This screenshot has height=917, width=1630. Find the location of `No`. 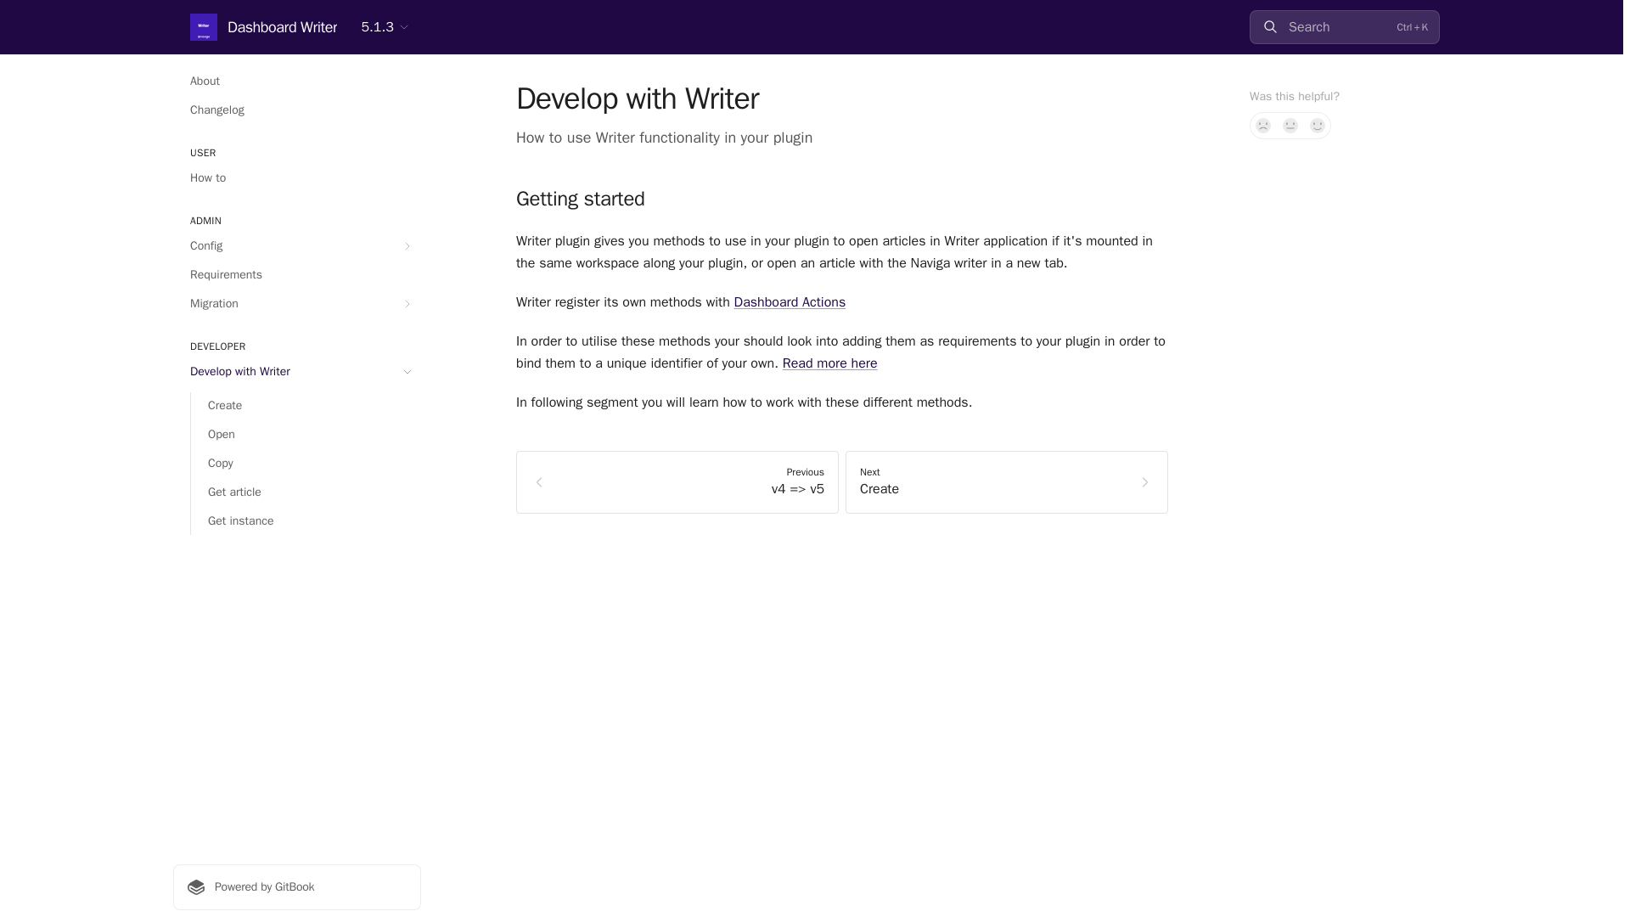

No is located at coordinates (1263, 126).